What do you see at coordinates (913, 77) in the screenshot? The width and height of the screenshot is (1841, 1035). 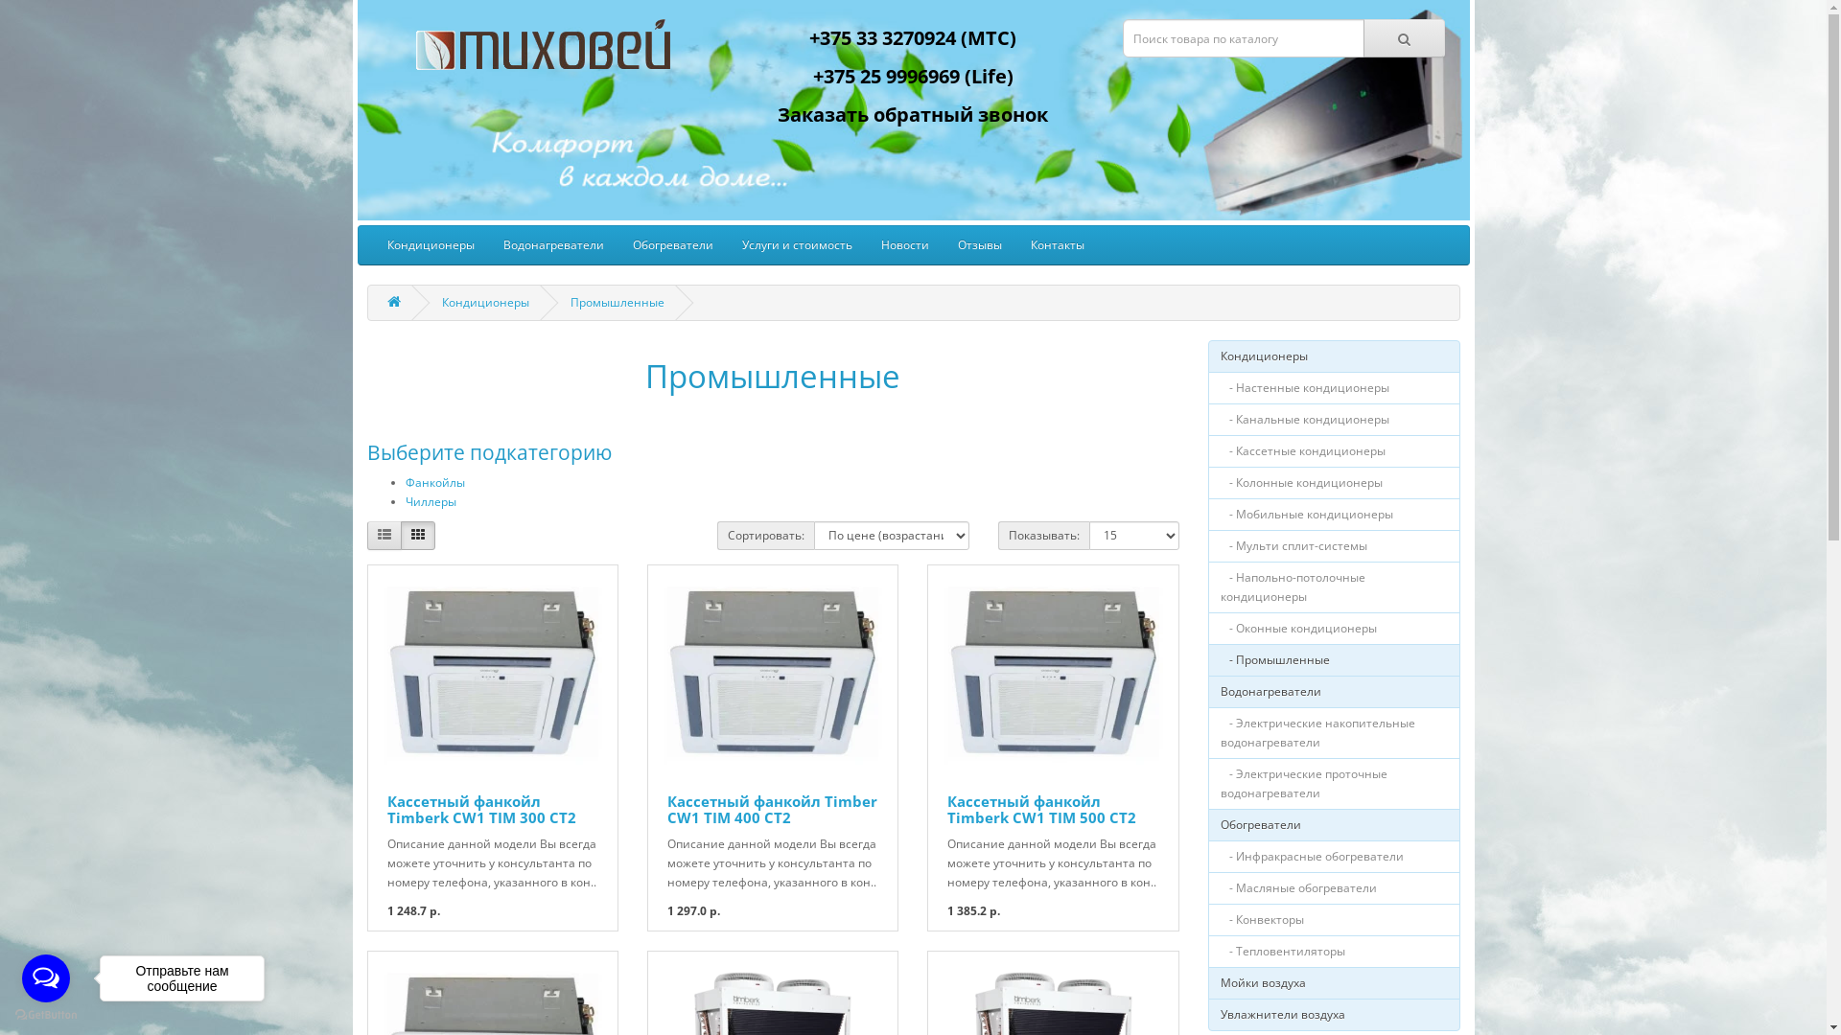 I see `+375 25 9996969 (Life)` at bounding box center [913, 77].